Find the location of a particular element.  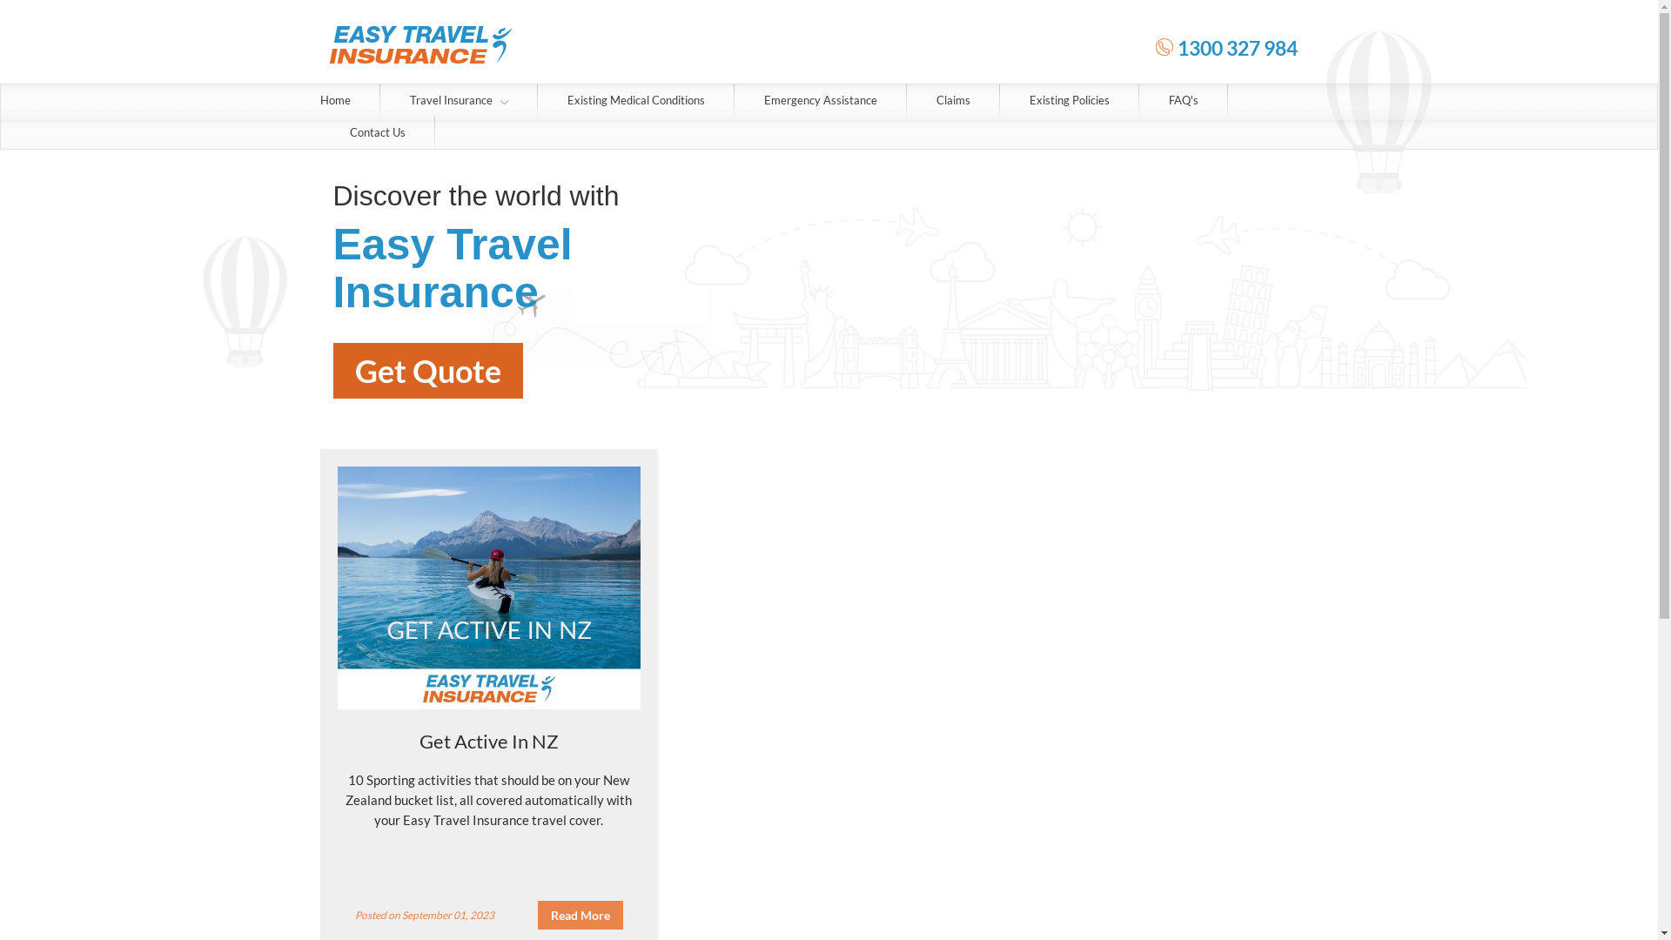

Home is located at coordinates (336, 101).